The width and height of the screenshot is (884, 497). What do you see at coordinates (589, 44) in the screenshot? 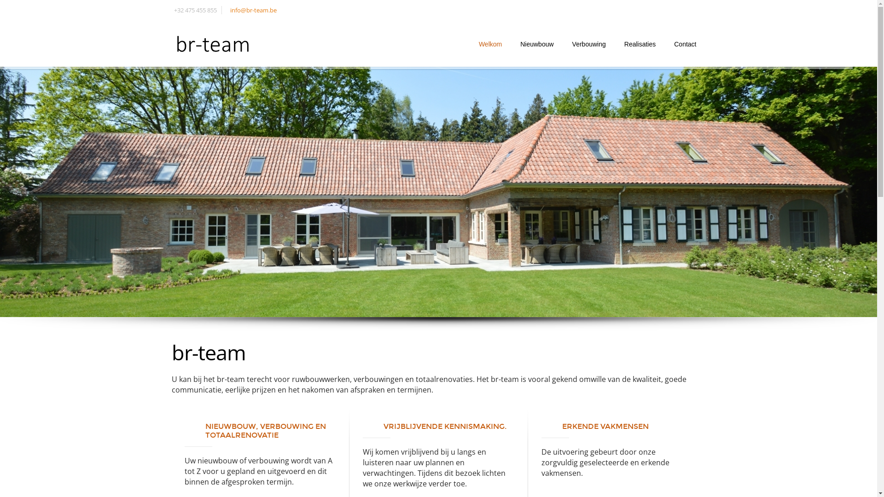
I see `Verbouwing` at bounding box center [589, 44].